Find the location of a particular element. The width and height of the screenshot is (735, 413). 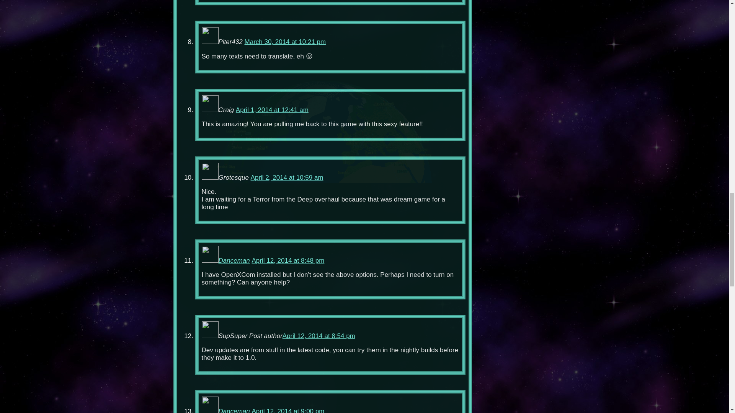

Danceman is located at coordinates (234, 260).